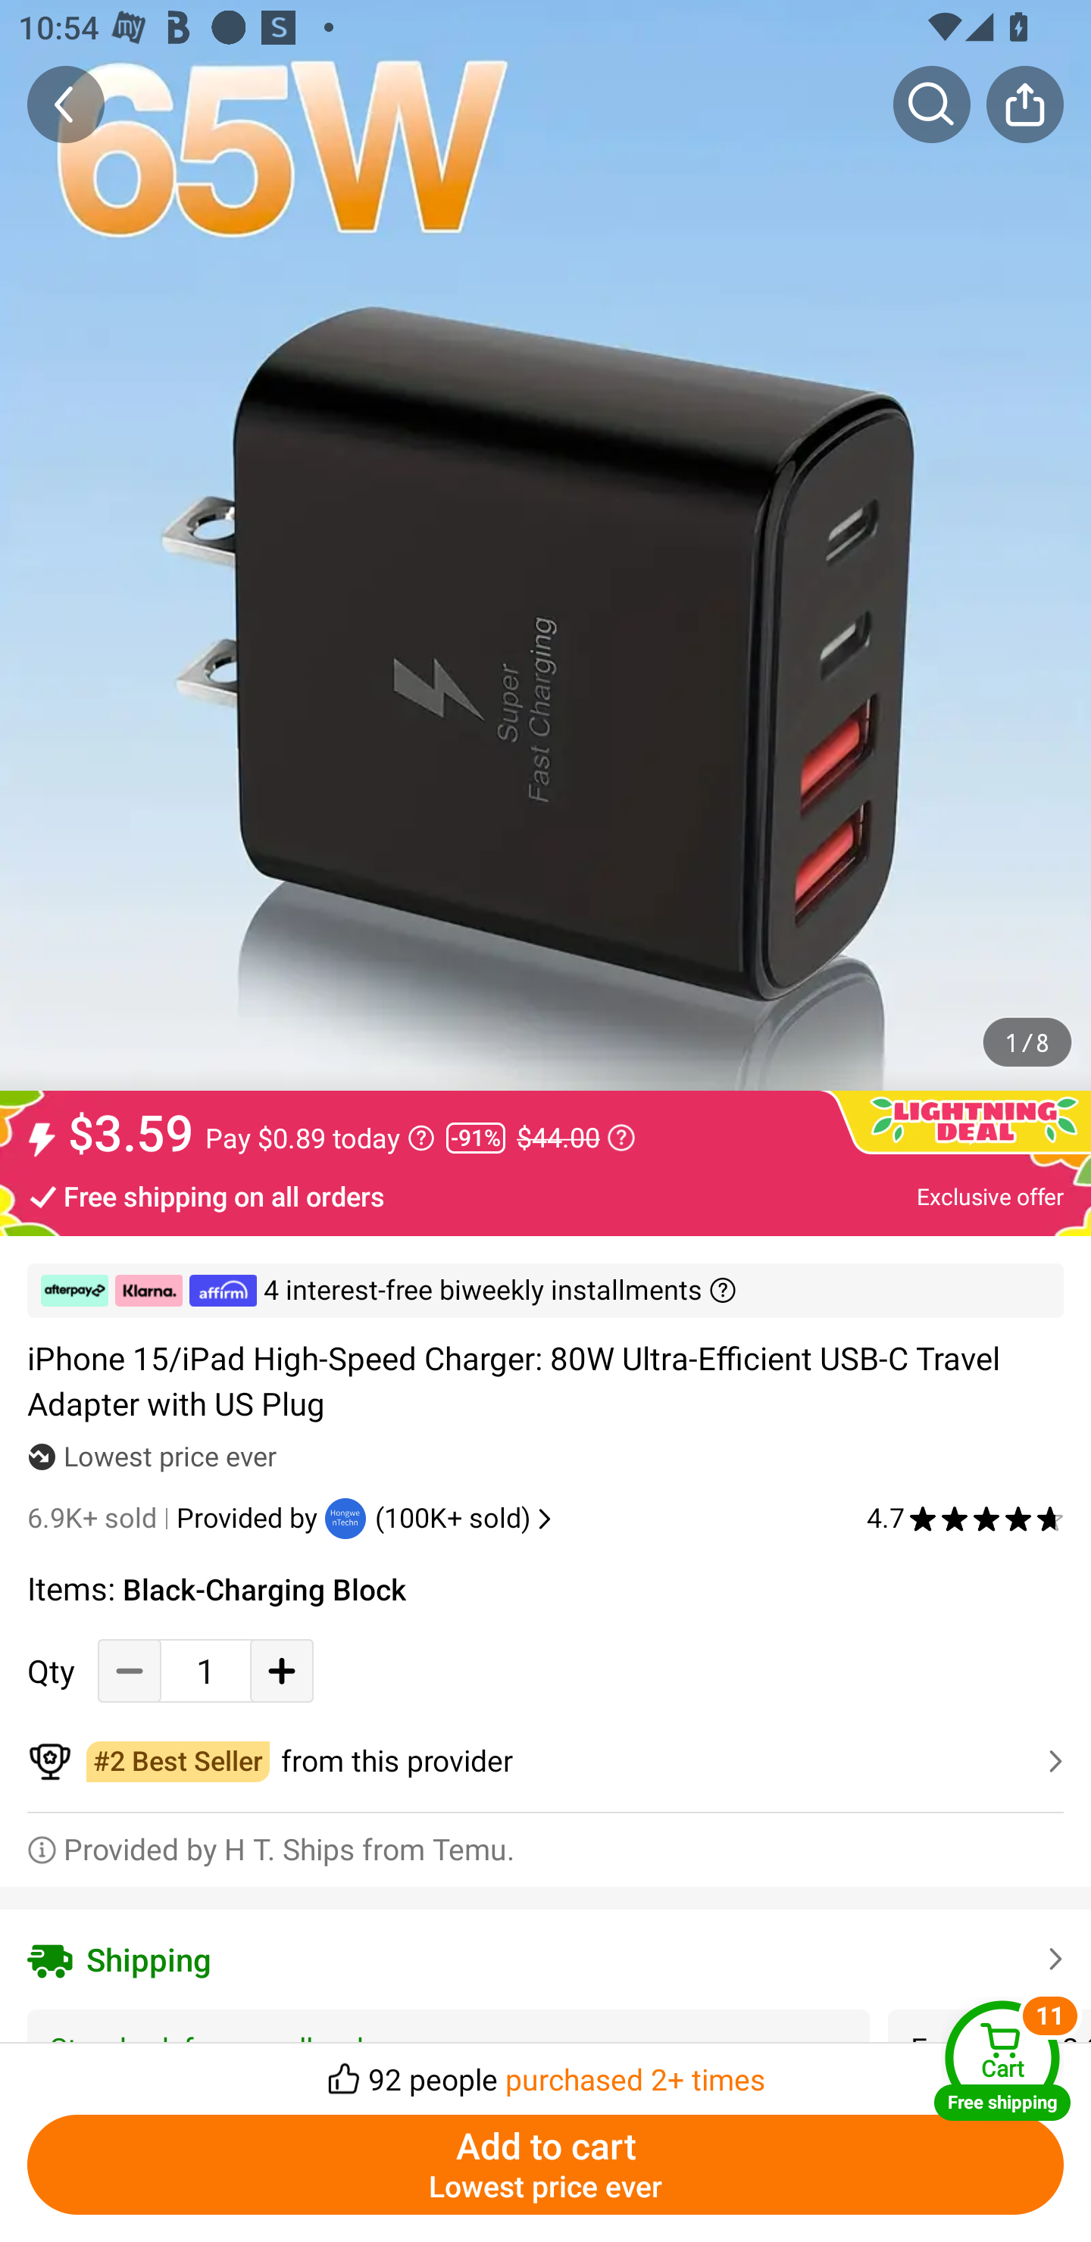 Image resolution: width=1091 pixels, height=2242 pixels. Describe the element at coordinates (320, 1138) in the screenshot. I see `Pay $0.89 today  ` at that location.